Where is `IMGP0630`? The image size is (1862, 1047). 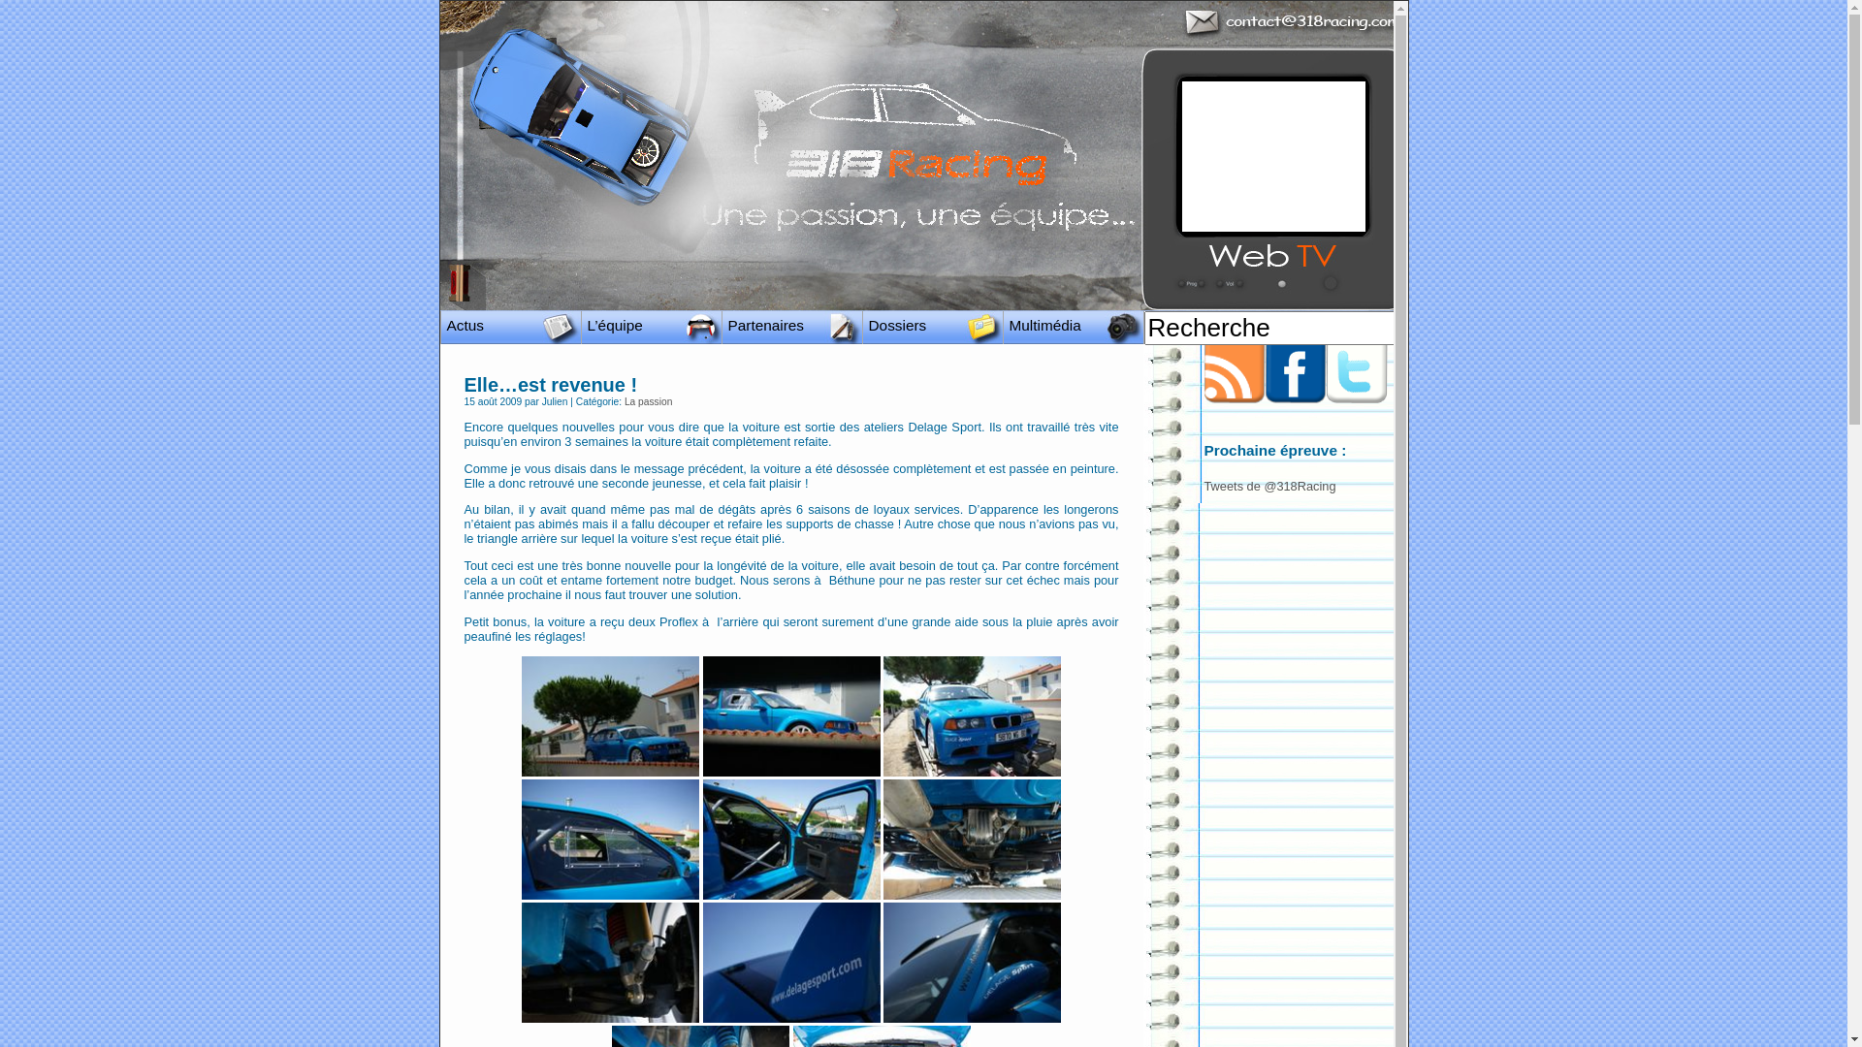 IMGP0630 is located at coordinates (791, 963).